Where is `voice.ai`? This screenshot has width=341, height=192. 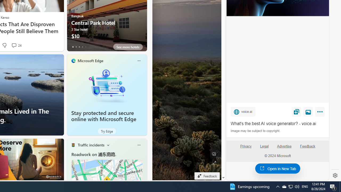 voice.ai is located at coordinates (243, 112).